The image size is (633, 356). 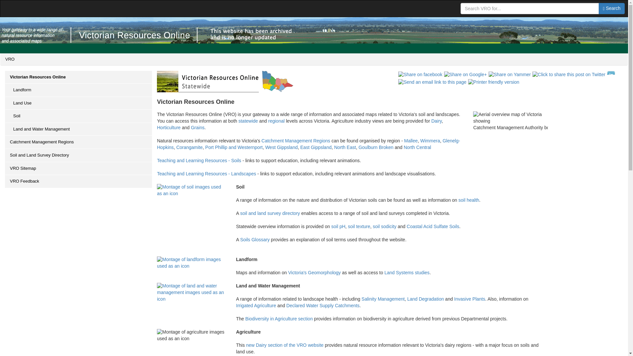 What do you see at coordinates (78, 182) in the screenshot?
I see `VRO Feedback` at bounding box center [78, 182].